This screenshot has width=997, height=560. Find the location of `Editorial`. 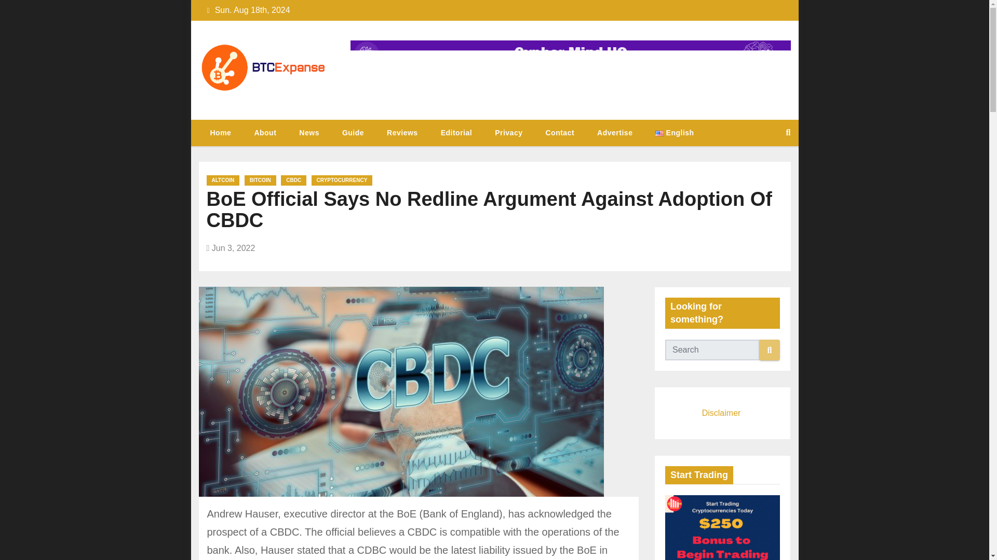

Editorial is located at coordinates (456, 133).